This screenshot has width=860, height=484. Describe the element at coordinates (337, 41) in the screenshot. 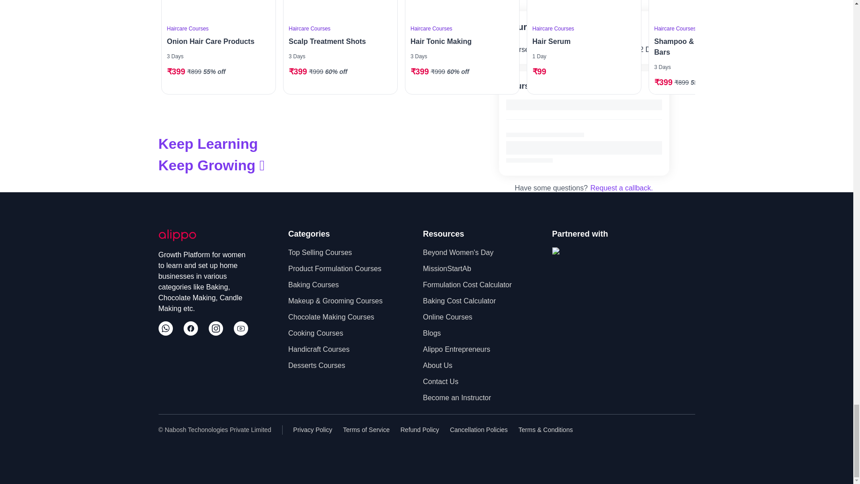

I see `Scalp Treatment Shots` at that location.